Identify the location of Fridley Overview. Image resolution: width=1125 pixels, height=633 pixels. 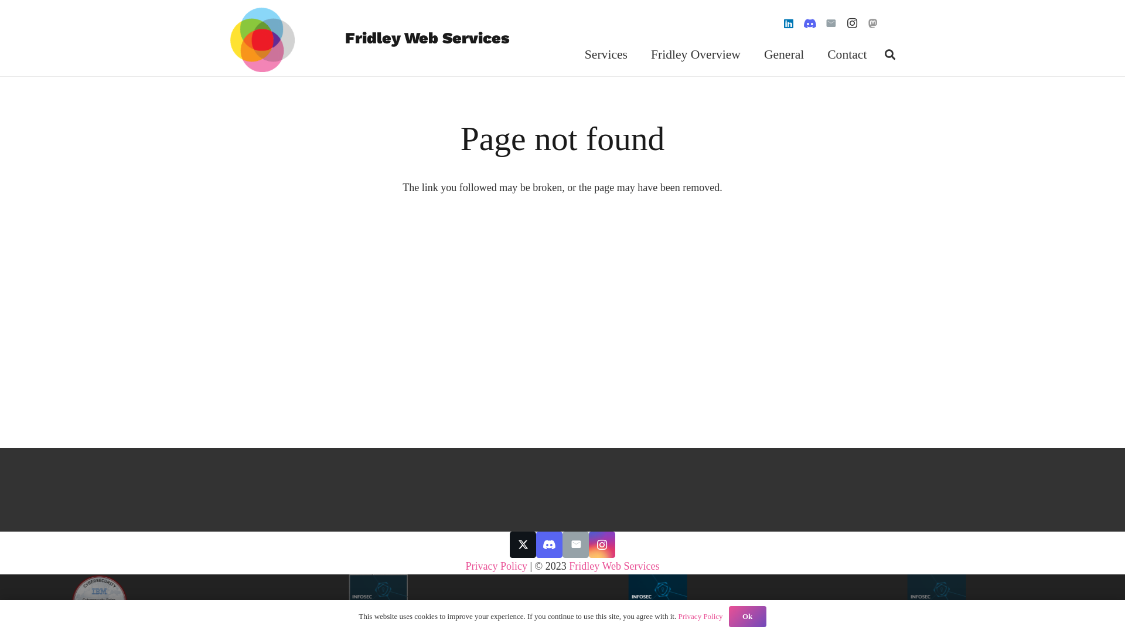
(696, 55).